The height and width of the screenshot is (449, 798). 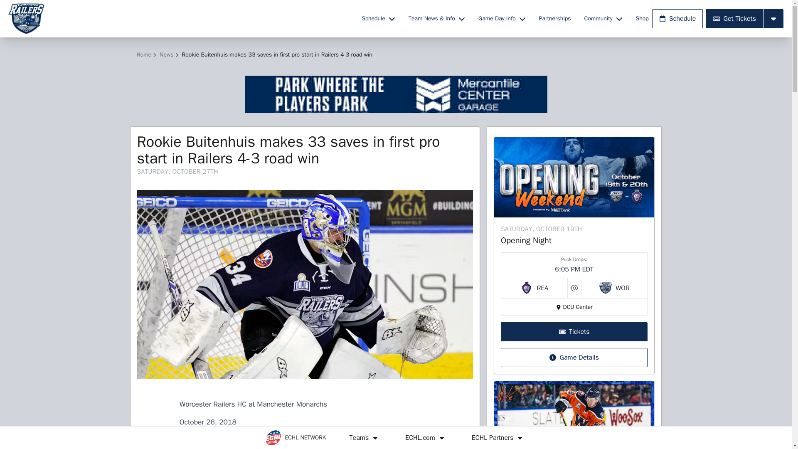 What do you see at coordinates (603, 18) in the screenshot?
I see `Community` at bounding box center [603, 18].